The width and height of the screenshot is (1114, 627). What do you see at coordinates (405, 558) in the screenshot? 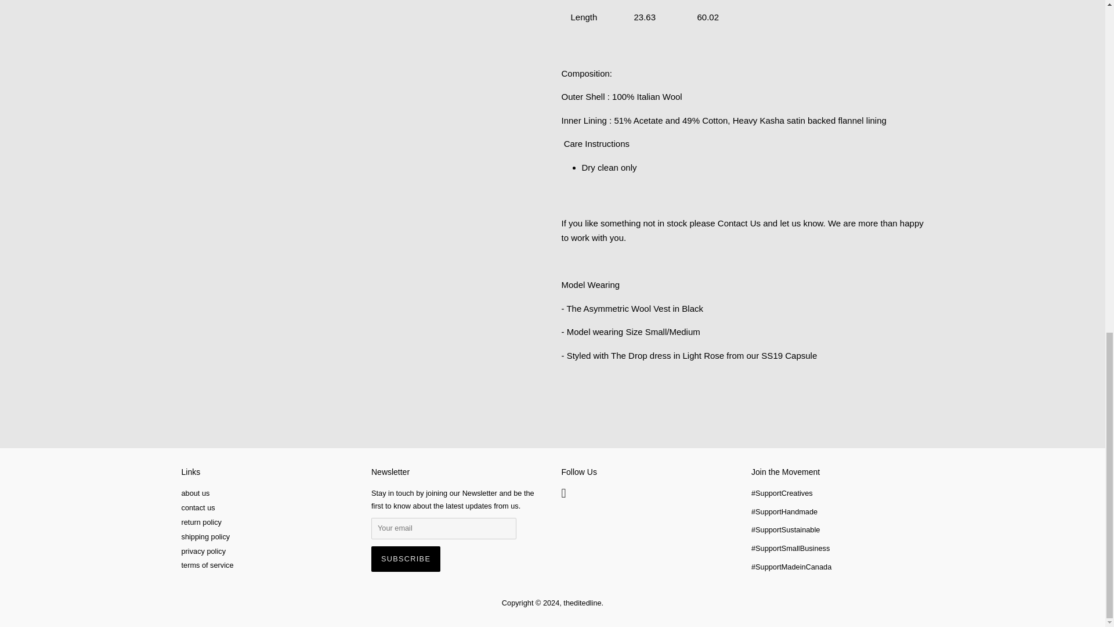
I see `Subscribe` at bounding box center [405, 558].